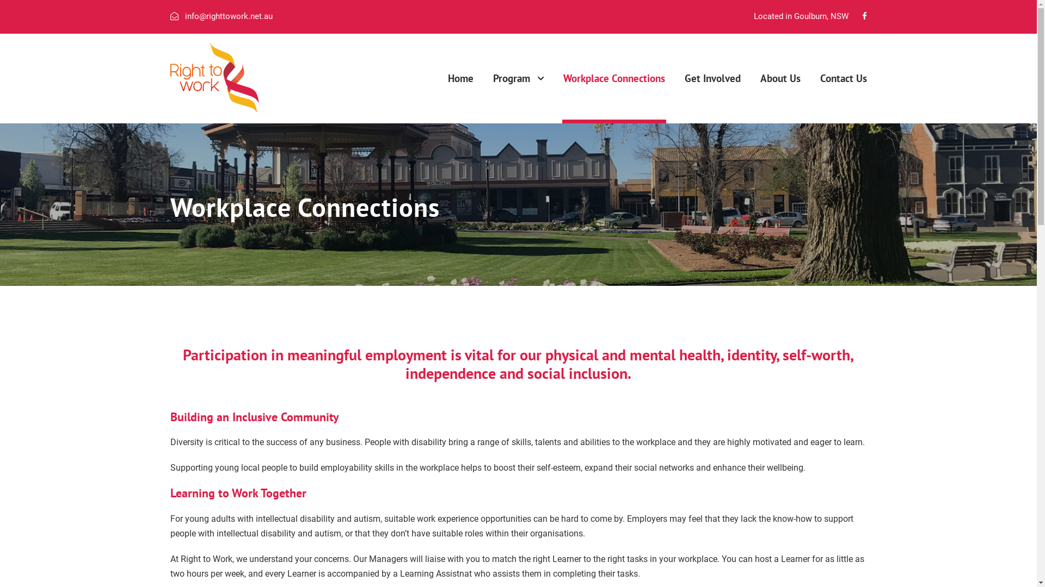 This screenshot has width=1045, height=587. What do you see at coordinates (614, 96) in the screenshot?
I see `Workplace Connections` at bounding box center [614, 96].